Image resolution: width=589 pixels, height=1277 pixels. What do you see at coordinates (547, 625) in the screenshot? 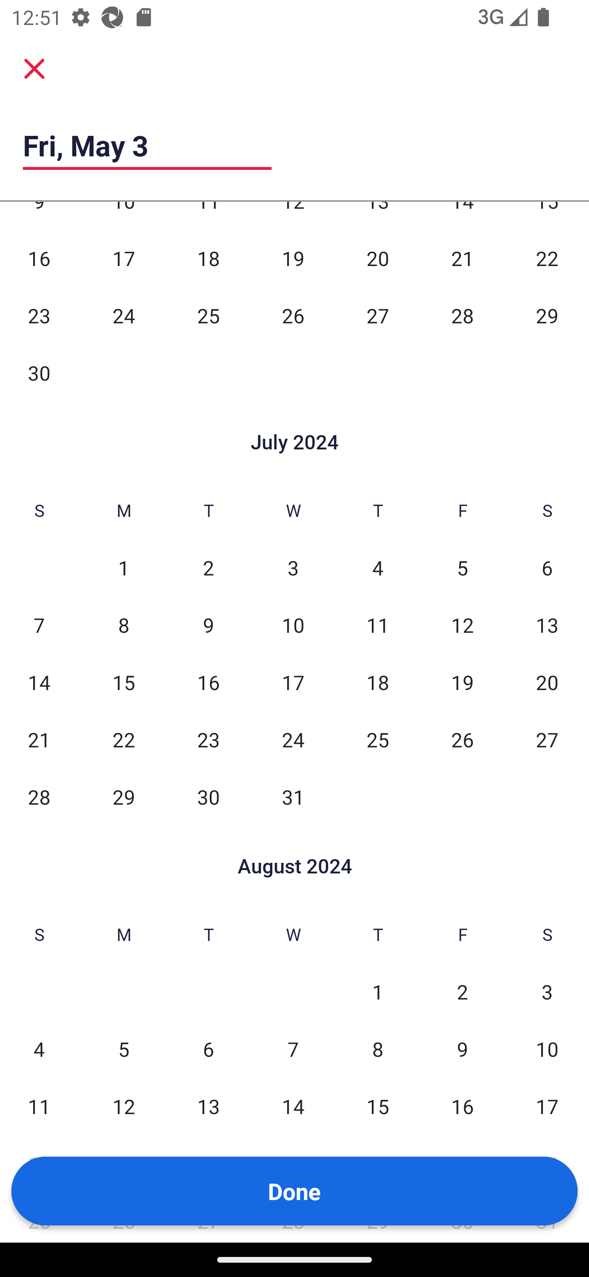
I see `13 Sat, Jul 13, Not Selected` at bounding box center [547, 625].